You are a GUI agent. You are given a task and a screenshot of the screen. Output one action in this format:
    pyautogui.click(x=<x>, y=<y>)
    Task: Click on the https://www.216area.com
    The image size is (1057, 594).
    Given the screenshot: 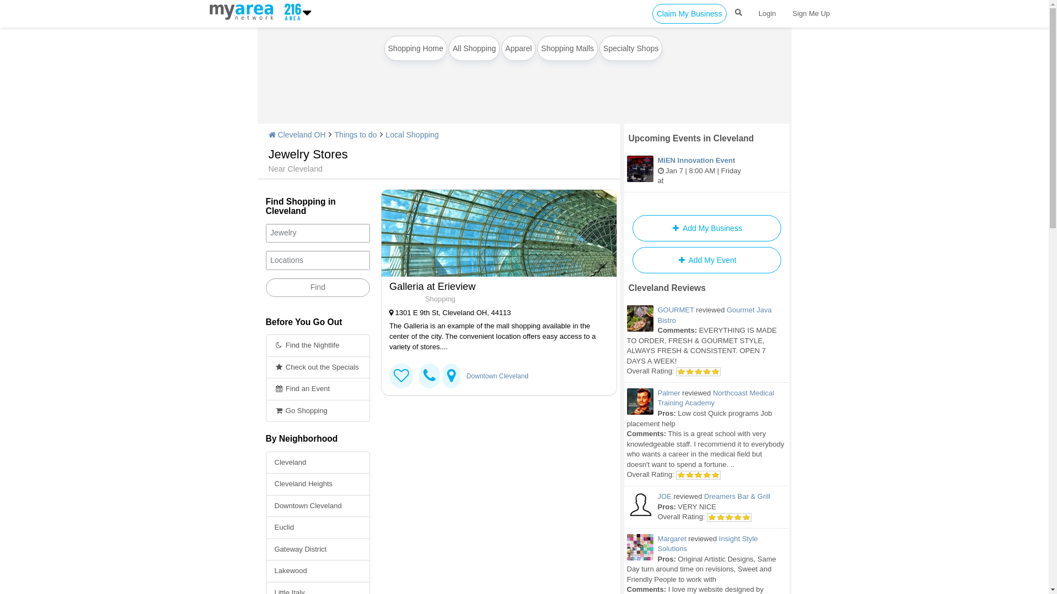 What is the action you would take?
    pyautogui.click(x=243, y=12)
    